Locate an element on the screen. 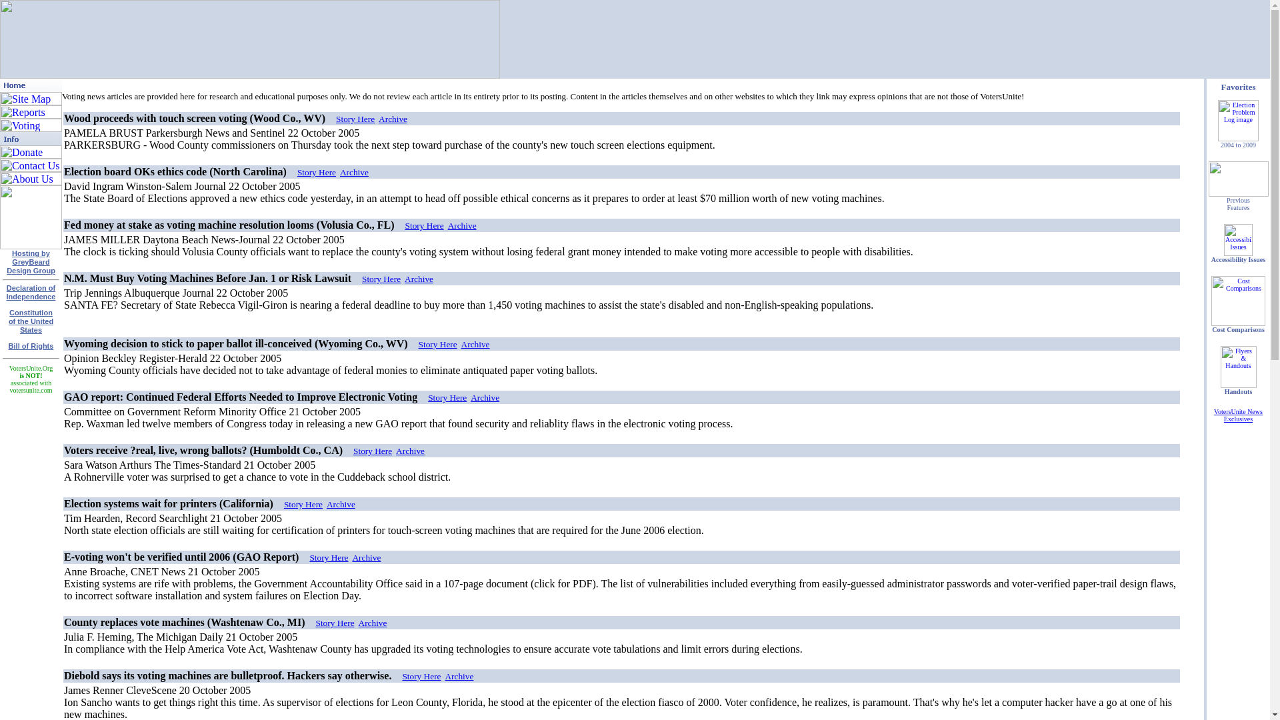 The width and height of the screenshot is (1280, 720). Archive is located at coordinates (410, 451).